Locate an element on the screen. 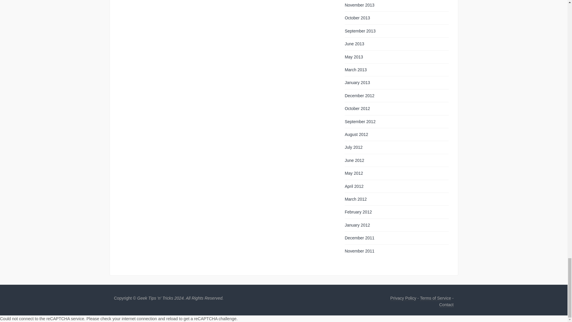 Image resolution: width=572 pixels, height=322 pixels. Privacy Policy is located at coordinates (403, 298).